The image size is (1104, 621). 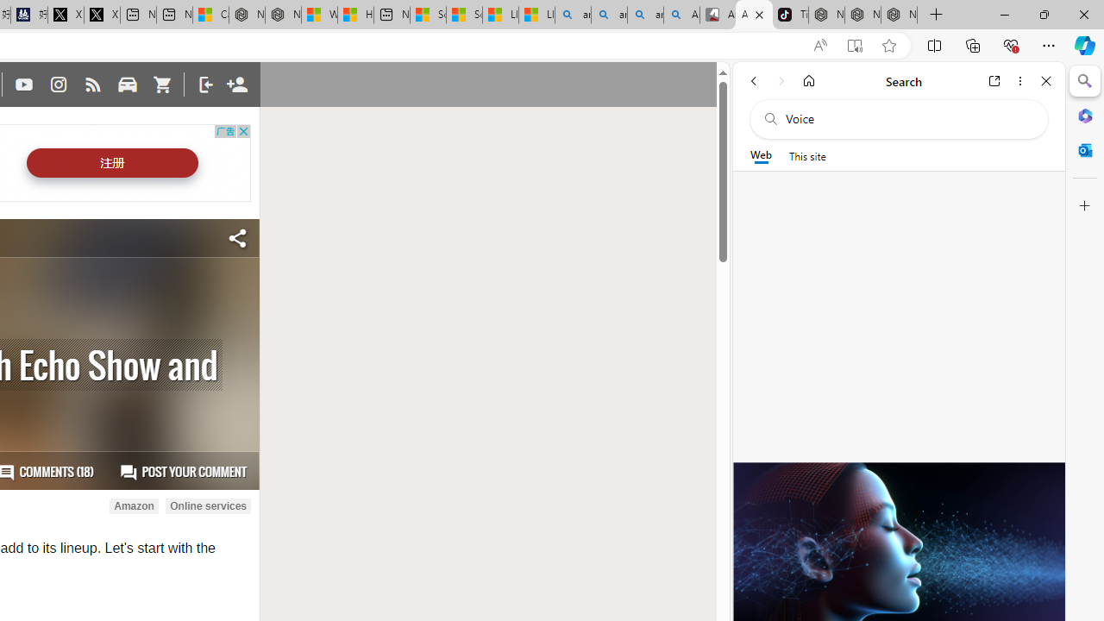 I want to click on Open link in new tab, so click(x=994, y=81).